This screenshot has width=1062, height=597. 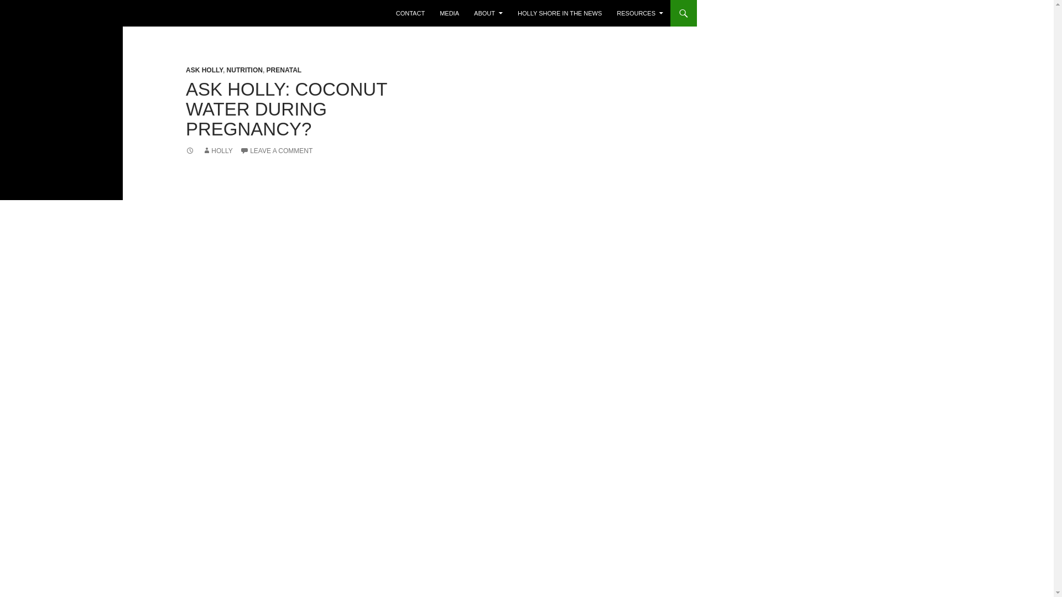 What do you see at coordinates (639, 13) in the screenshot?
I see `RESOURCES` at bounding box center [639, 13].